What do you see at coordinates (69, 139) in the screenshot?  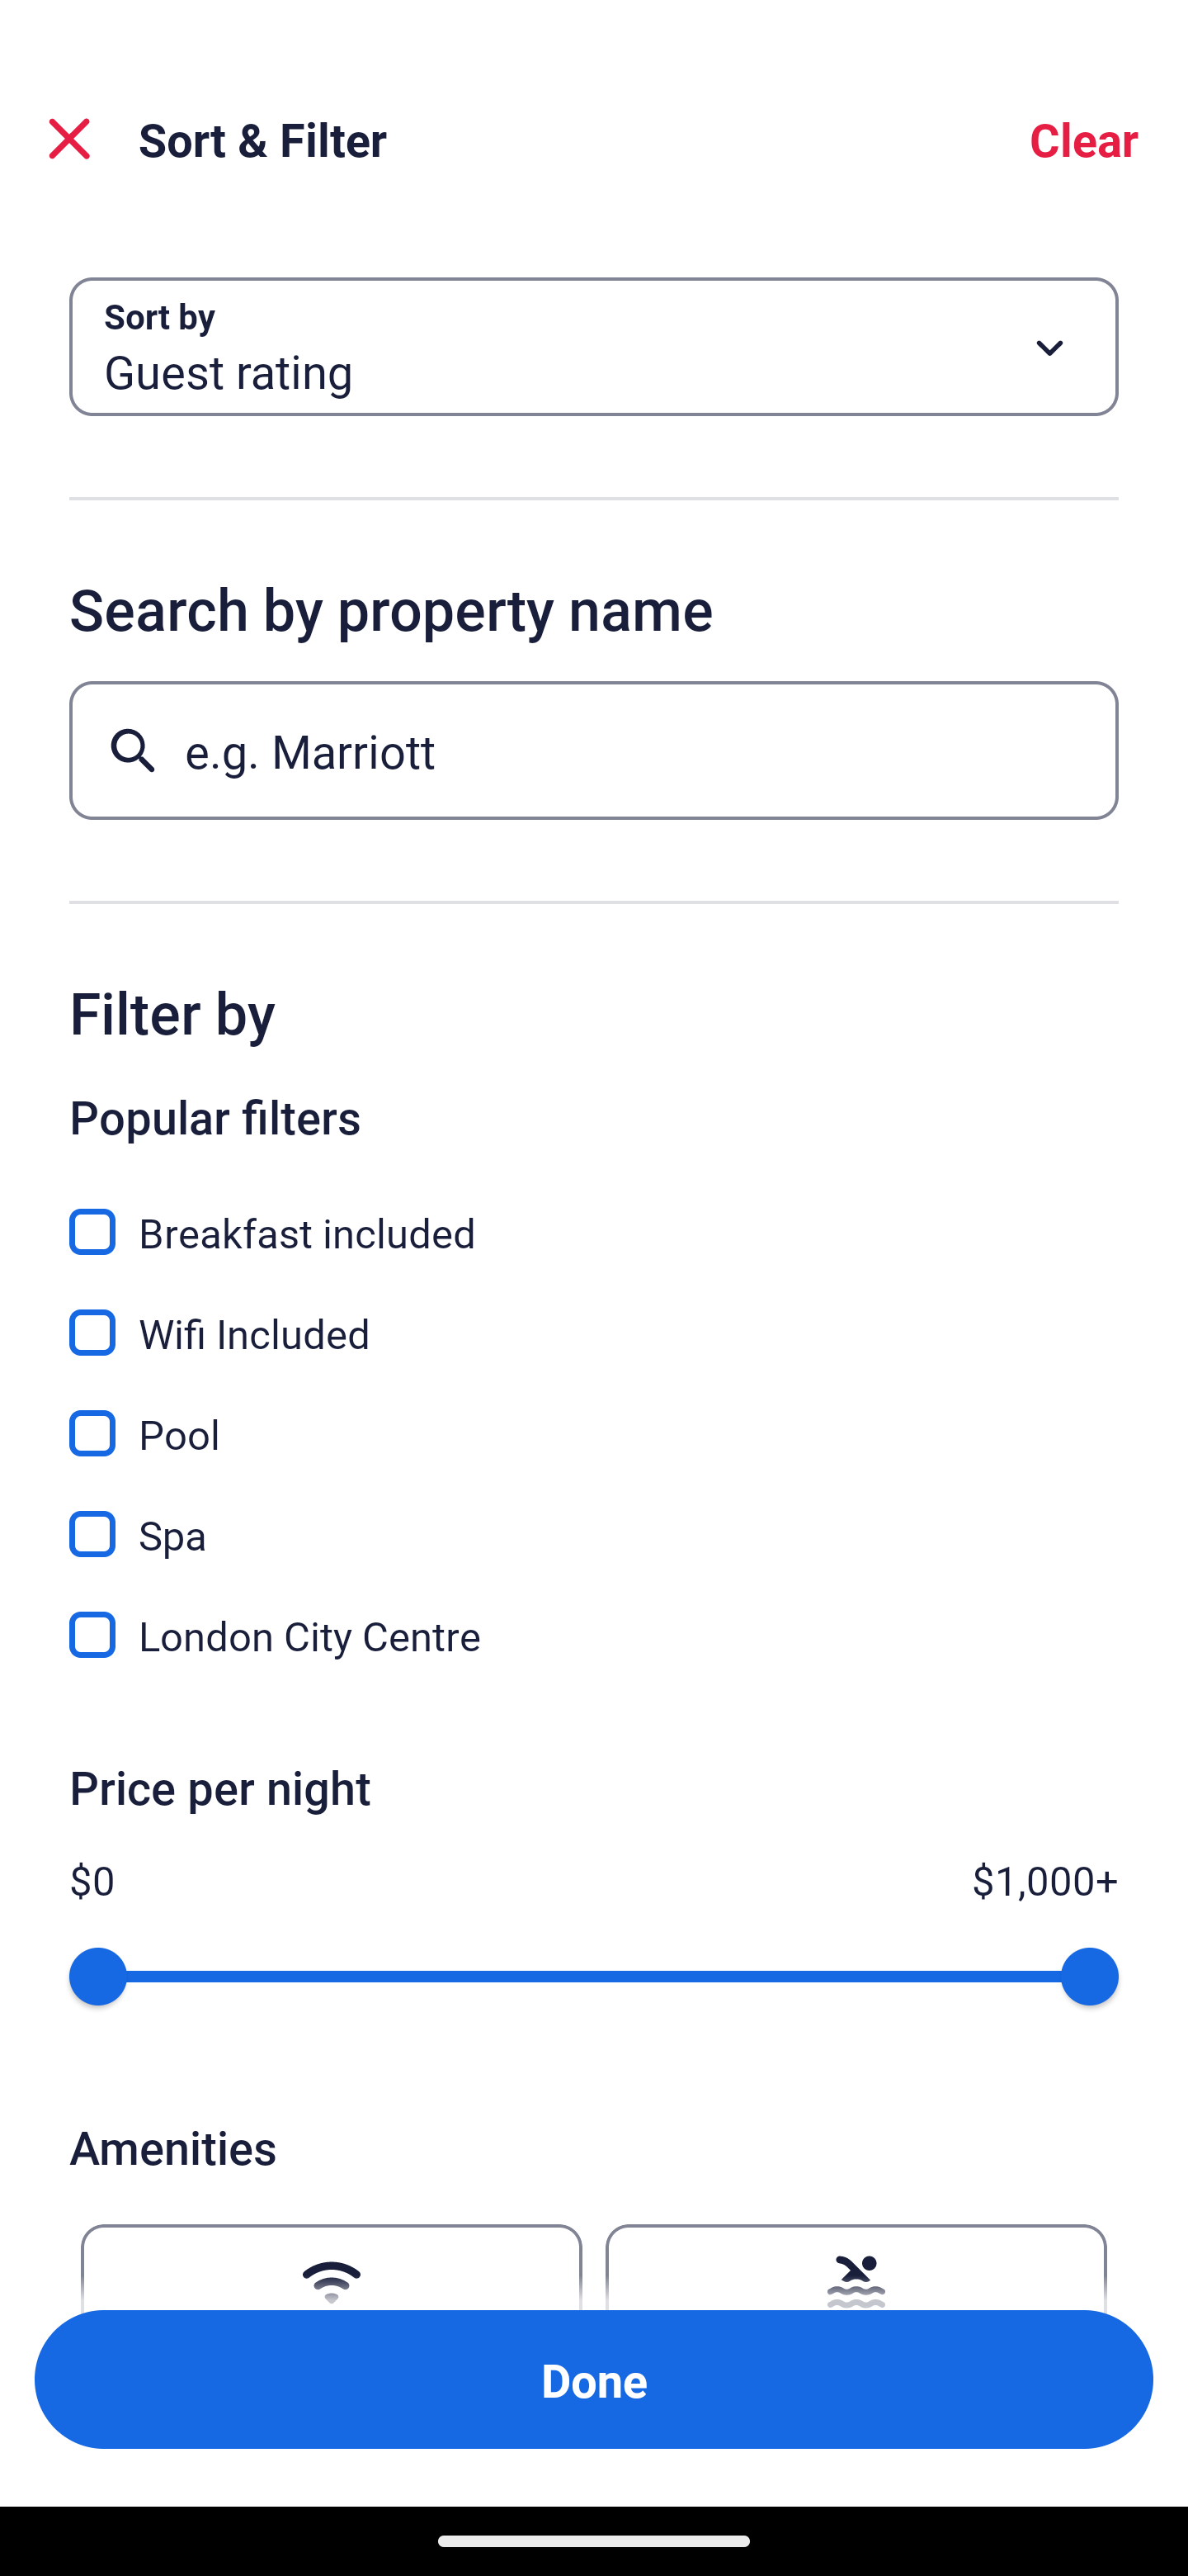 I see `Close Sort and Filter` at bounding box center [69, 139].